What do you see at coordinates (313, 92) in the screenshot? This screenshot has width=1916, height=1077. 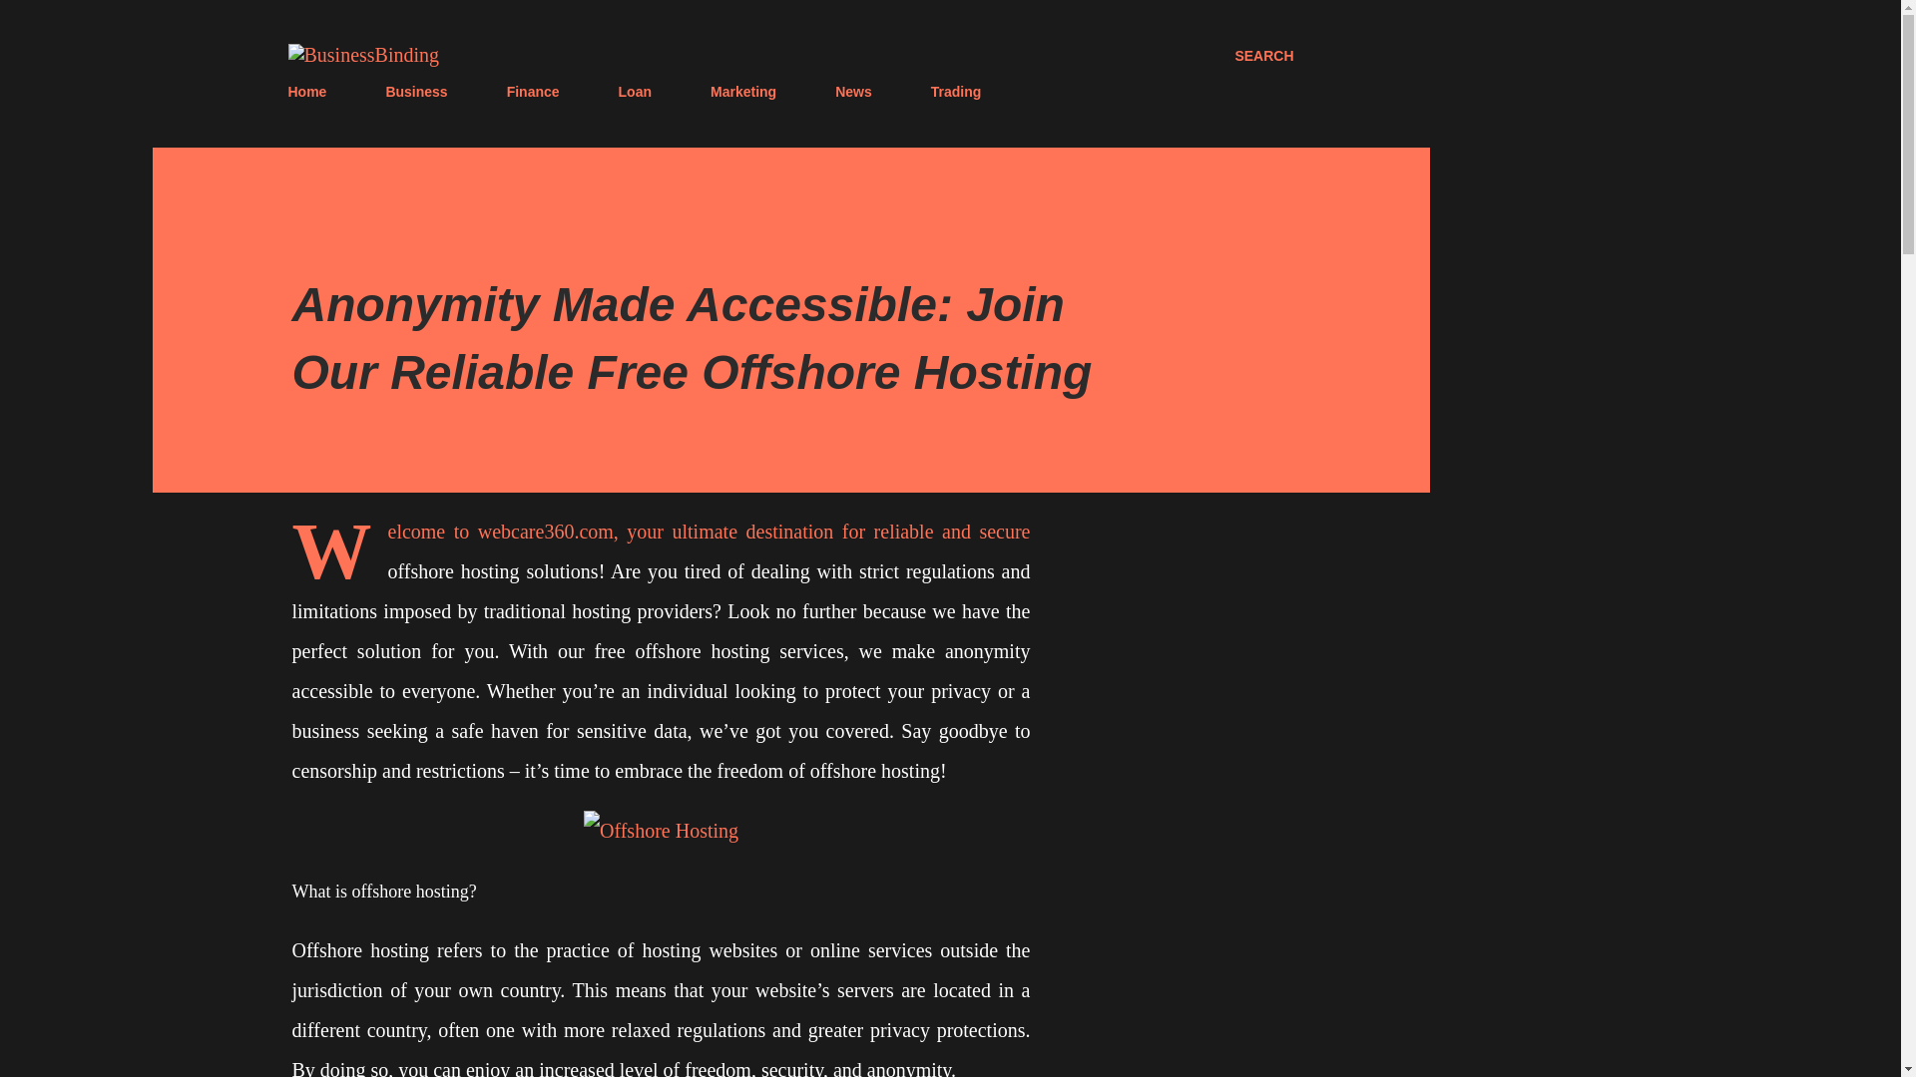 I see `Home` at bounding box center [313, 92].